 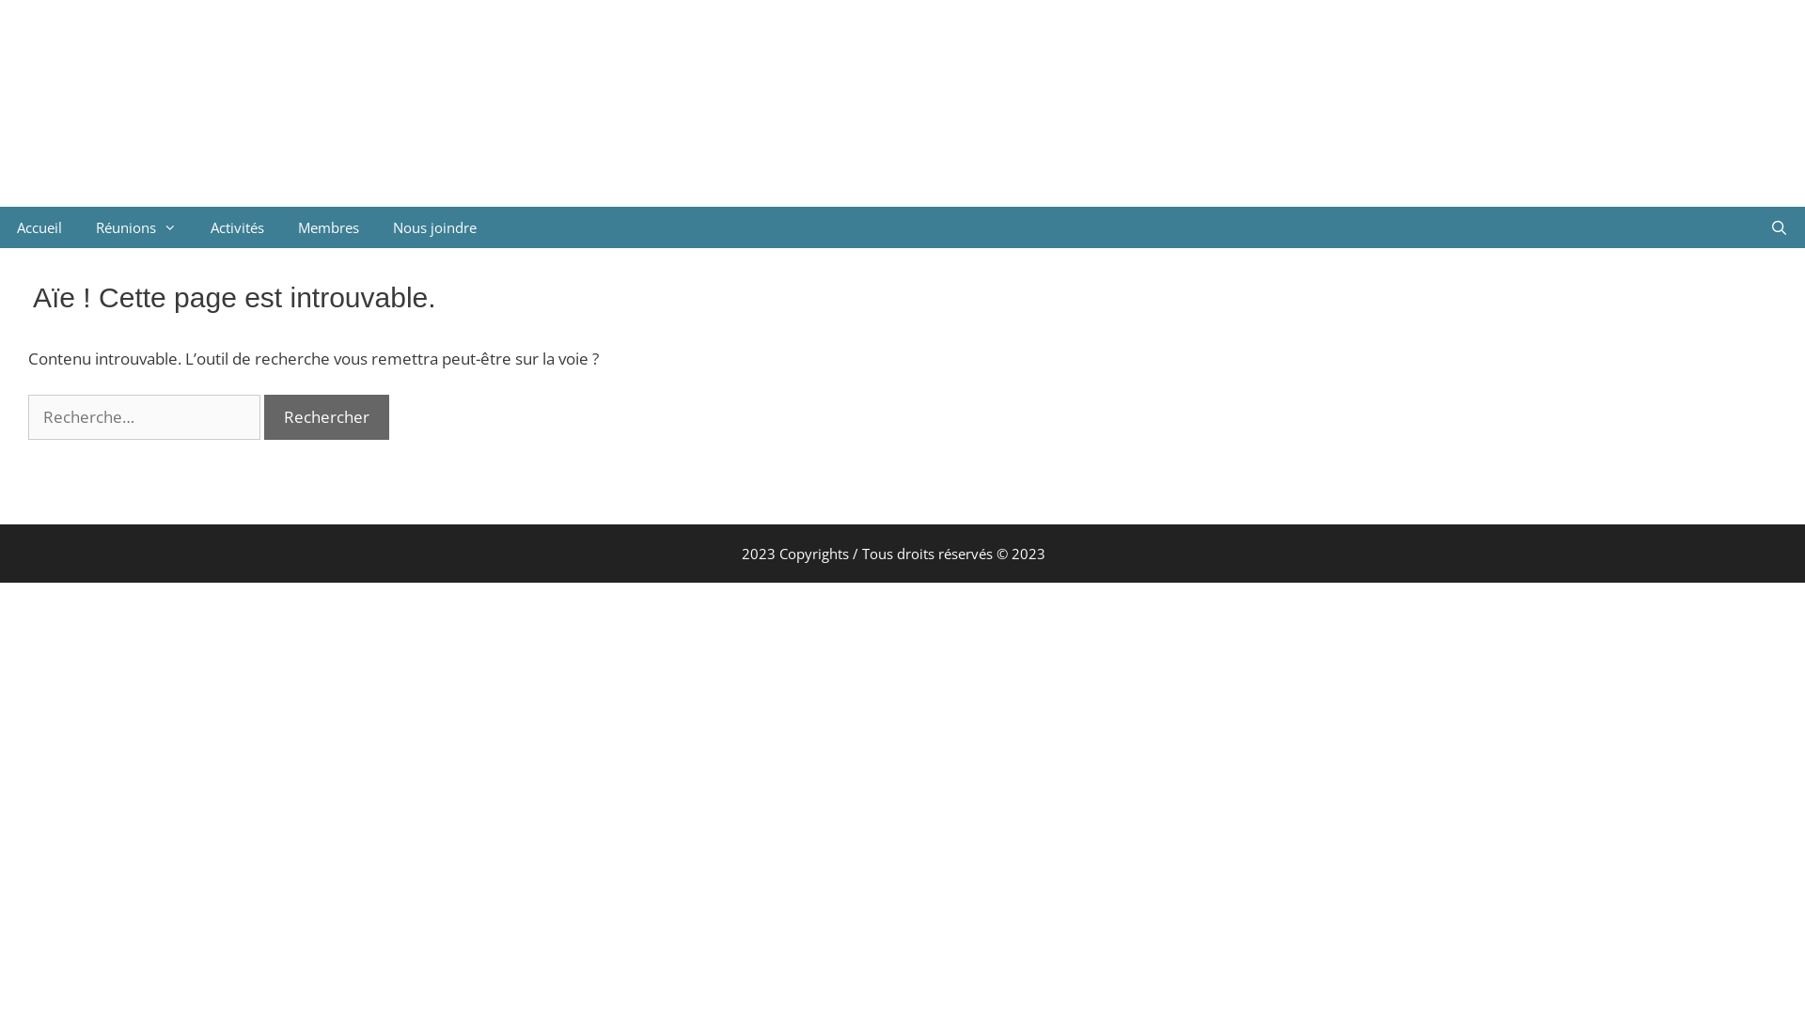 I want to click on Accueil, so click(x=39, y=227).